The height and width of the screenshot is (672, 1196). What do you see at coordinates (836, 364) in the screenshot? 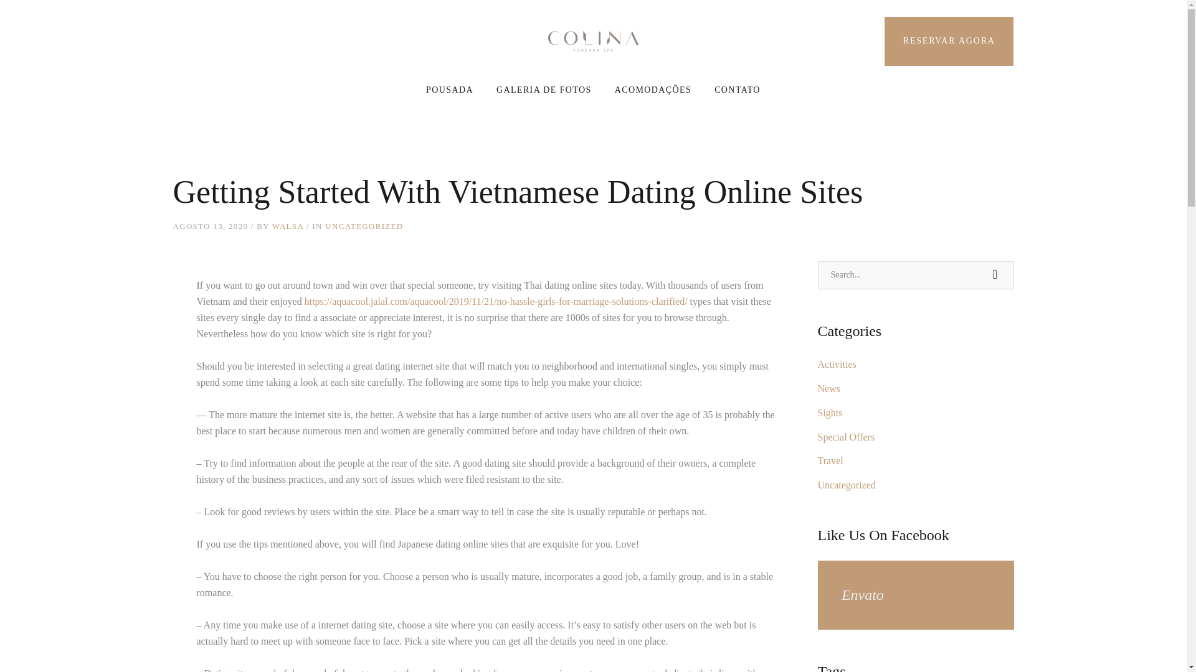
I see `Activities` at bounding box center [836, 364].